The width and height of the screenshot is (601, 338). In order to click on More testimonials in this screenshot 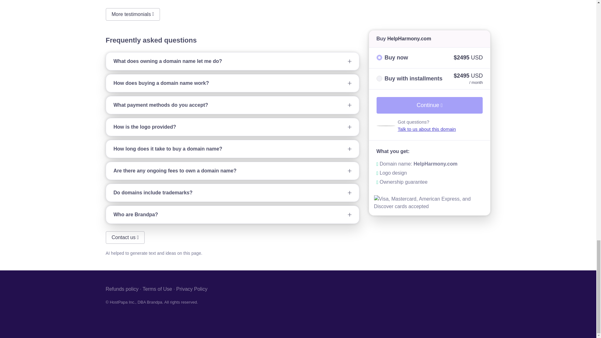, I will do `click(133, 14)`.